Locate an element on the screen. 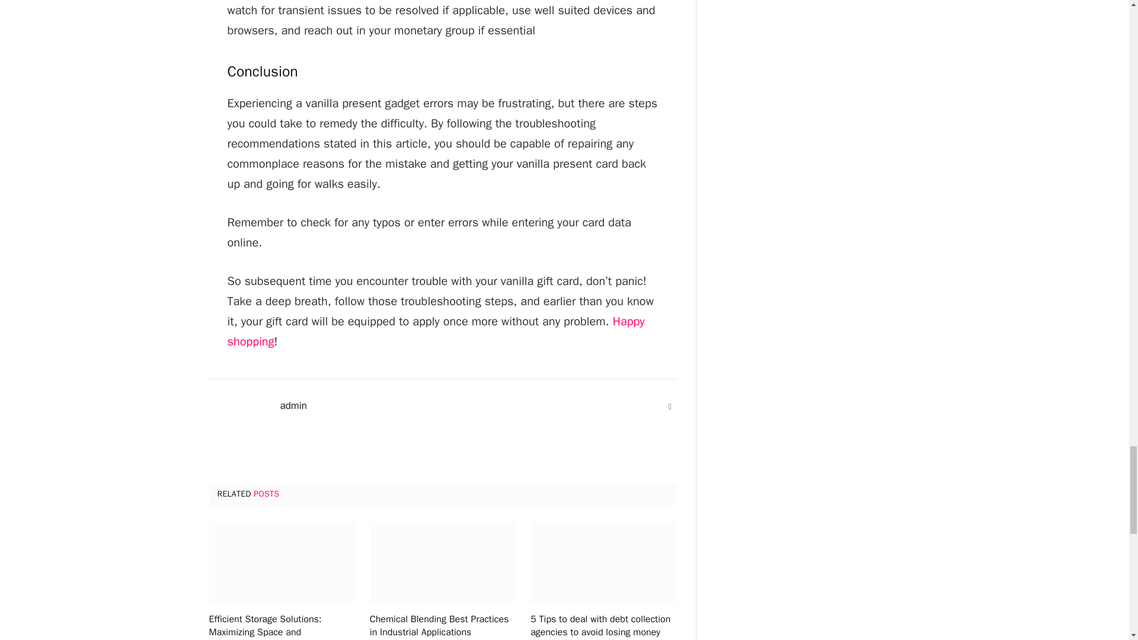  Chemical Blending Best Practices in Industrial Applications is located at coordinates (442, 563).